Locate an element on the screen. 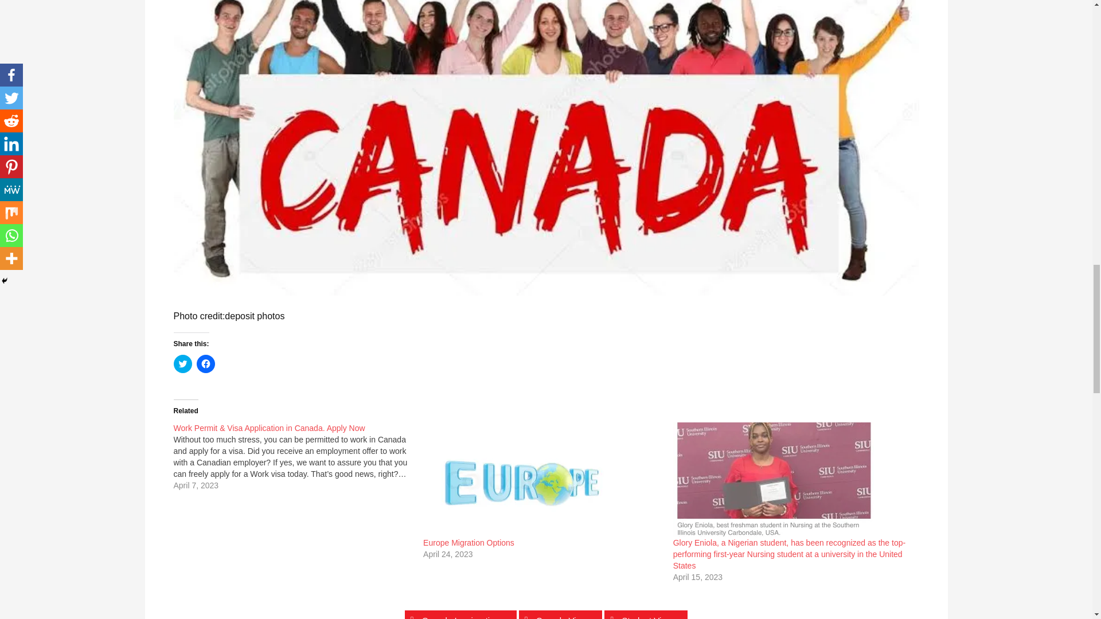 The width and height of the screenshot is (1101, 619). Click to share on Facebook is located at coordinates (205, 363).